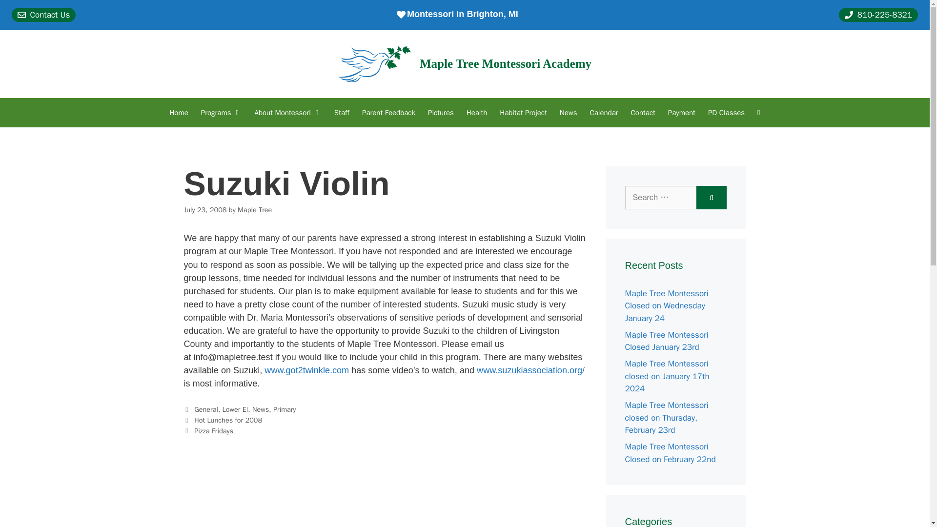 The width and height of the screenshot is (937, 527). I want to click on General, so click(206, 409).